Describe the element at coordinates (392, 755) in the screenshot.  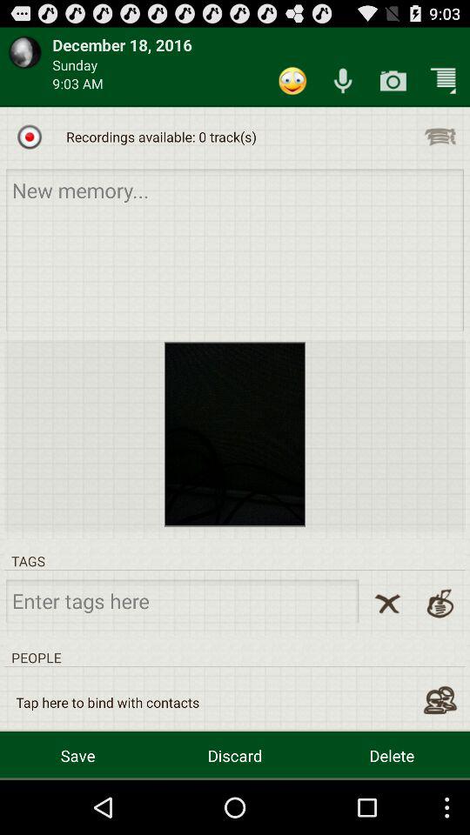
I see `jump until delete button` at that location.